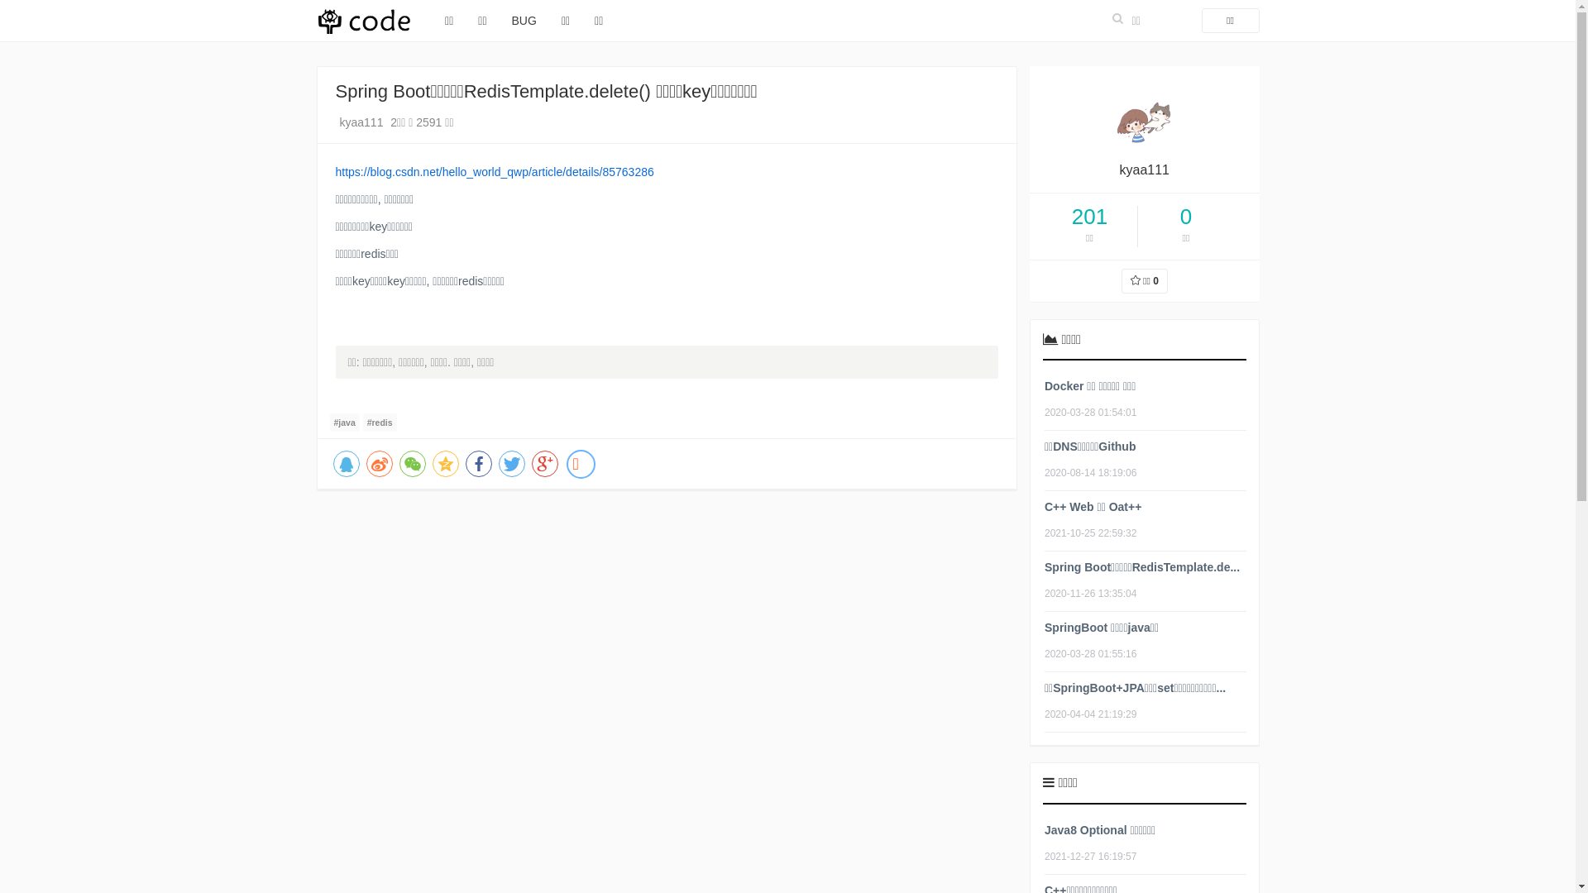 The width and height of the screenshot is (1588, 893). What do you see at coordinates (344, 423) in the screenshot?
I see `#java` at bounding box center [344, 423].